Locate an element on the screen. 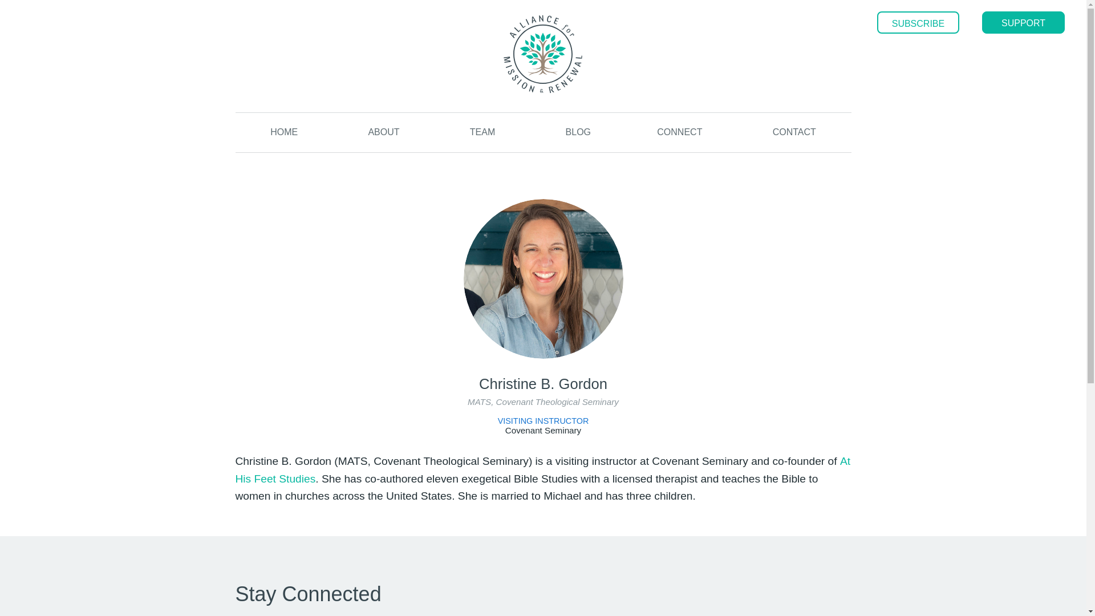 The height and width of the screenshot is (616, 1095). ABOUT is located at coordinates (383, 135).